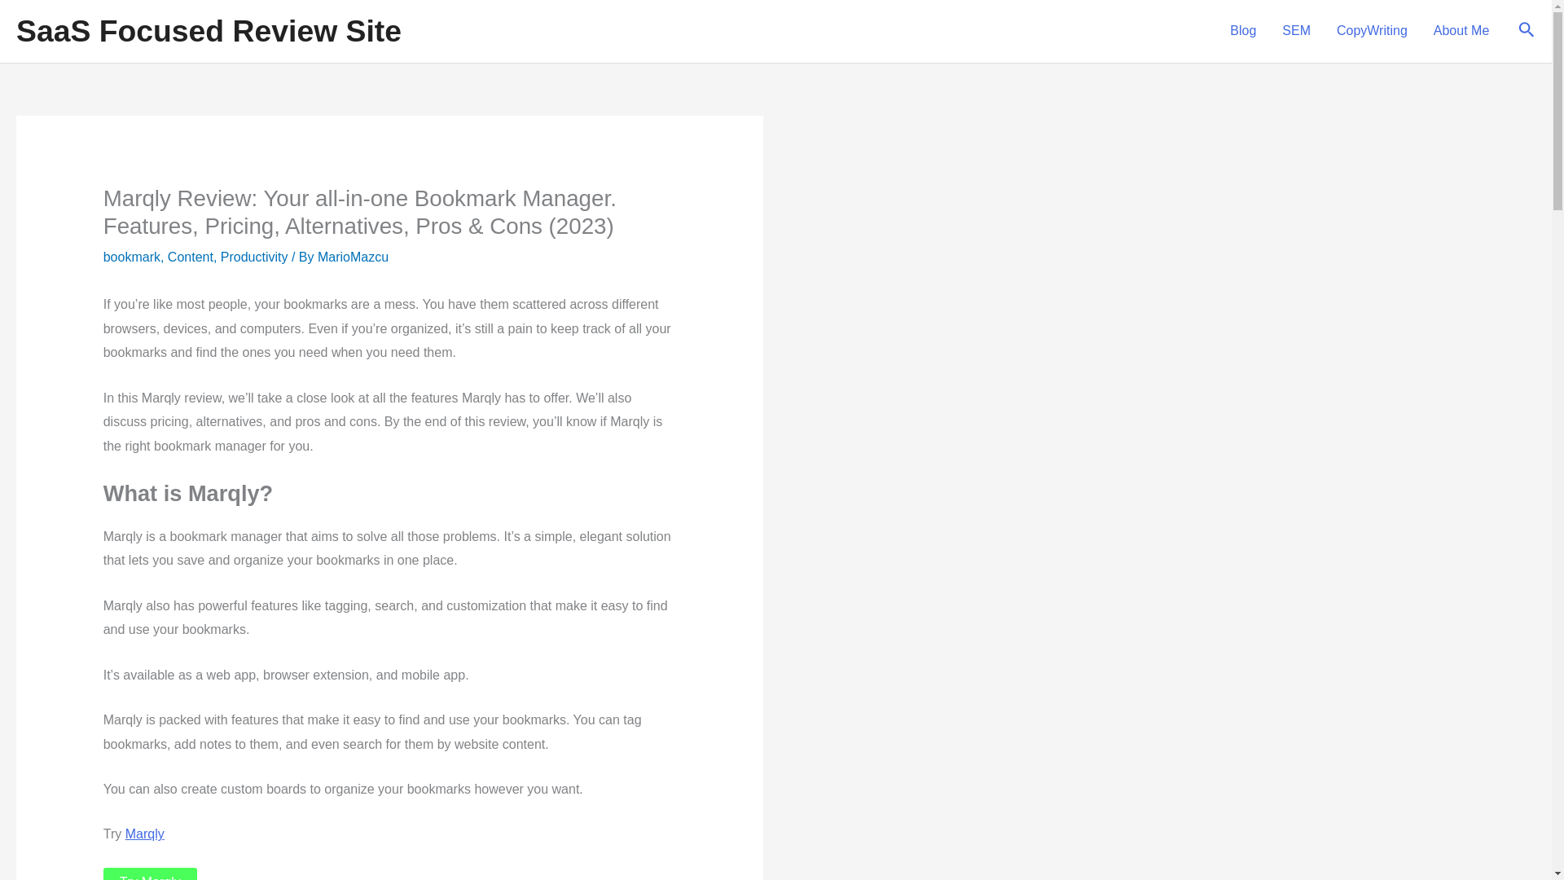 This screenshot has height=880, width=1564. I want to click on SEM, so click(1295, 31).